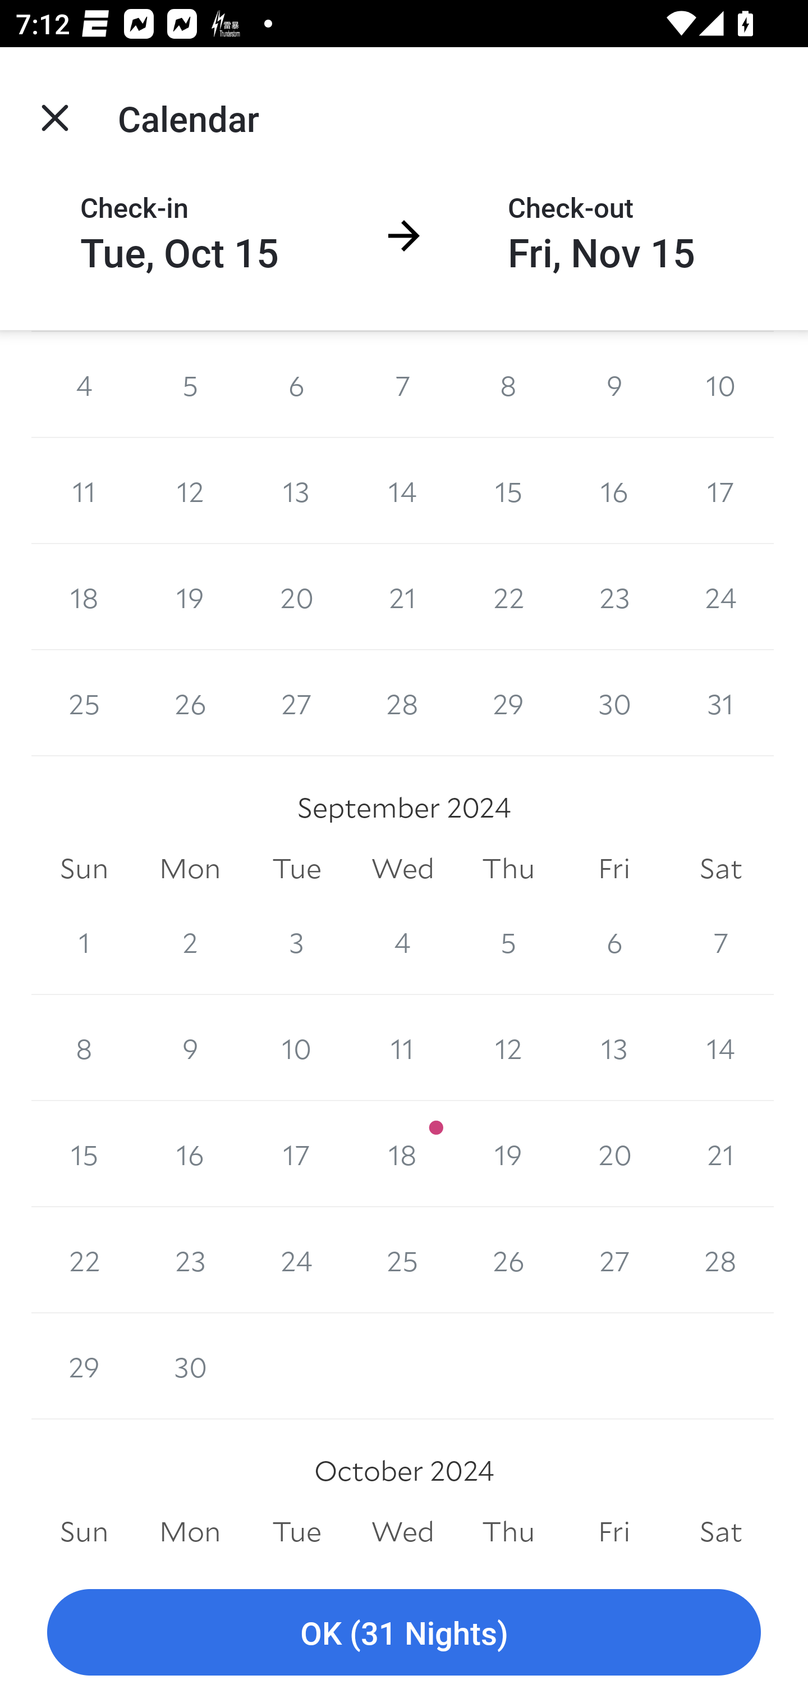  Describe the element at coordinates (84, 942) in the screenshot. I see `1 1 September 2024` at that location.